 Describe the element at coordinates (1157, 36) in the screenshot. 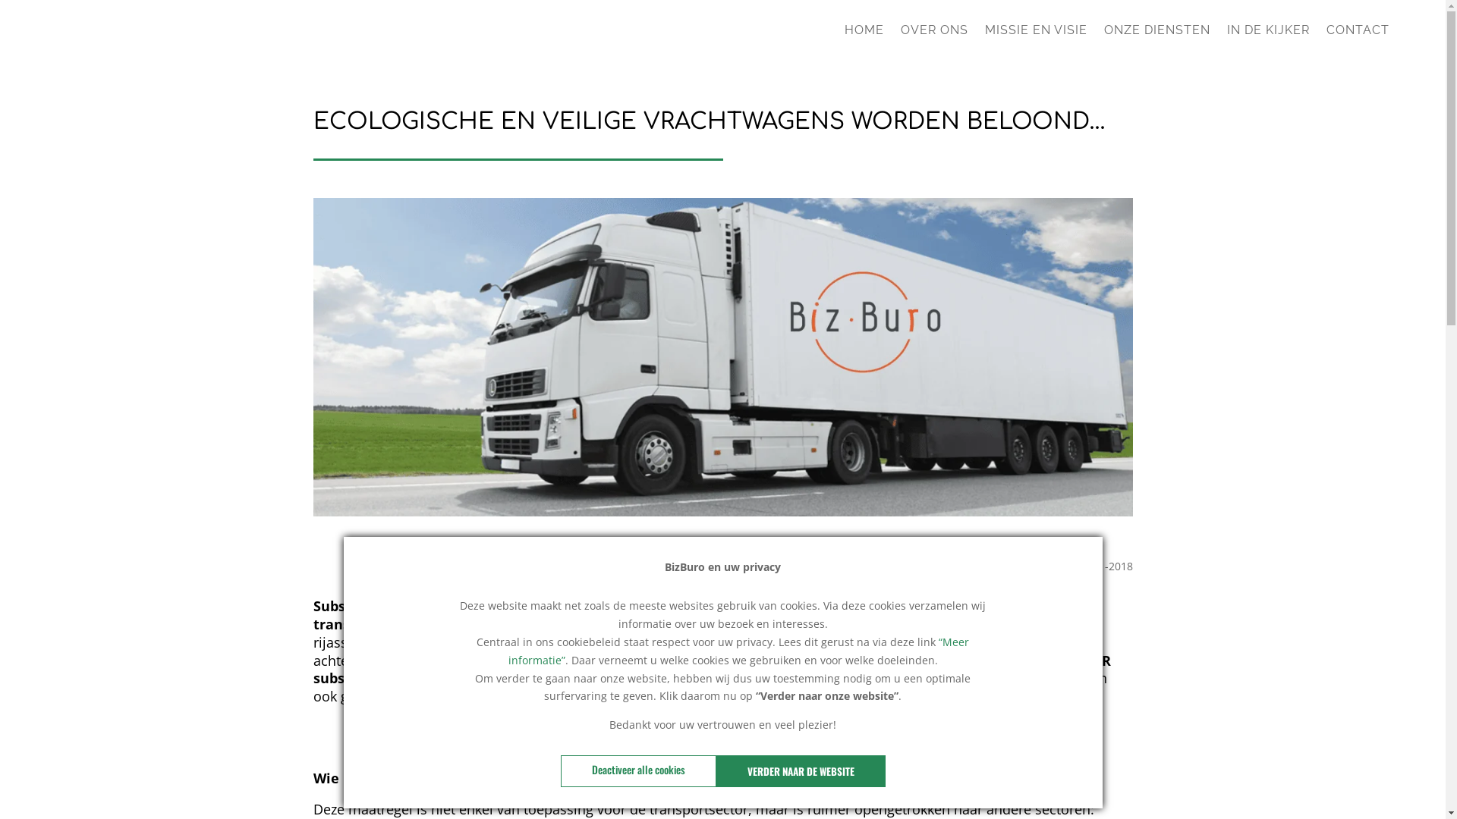

I see `ONZE DIENSTEN` at that location.